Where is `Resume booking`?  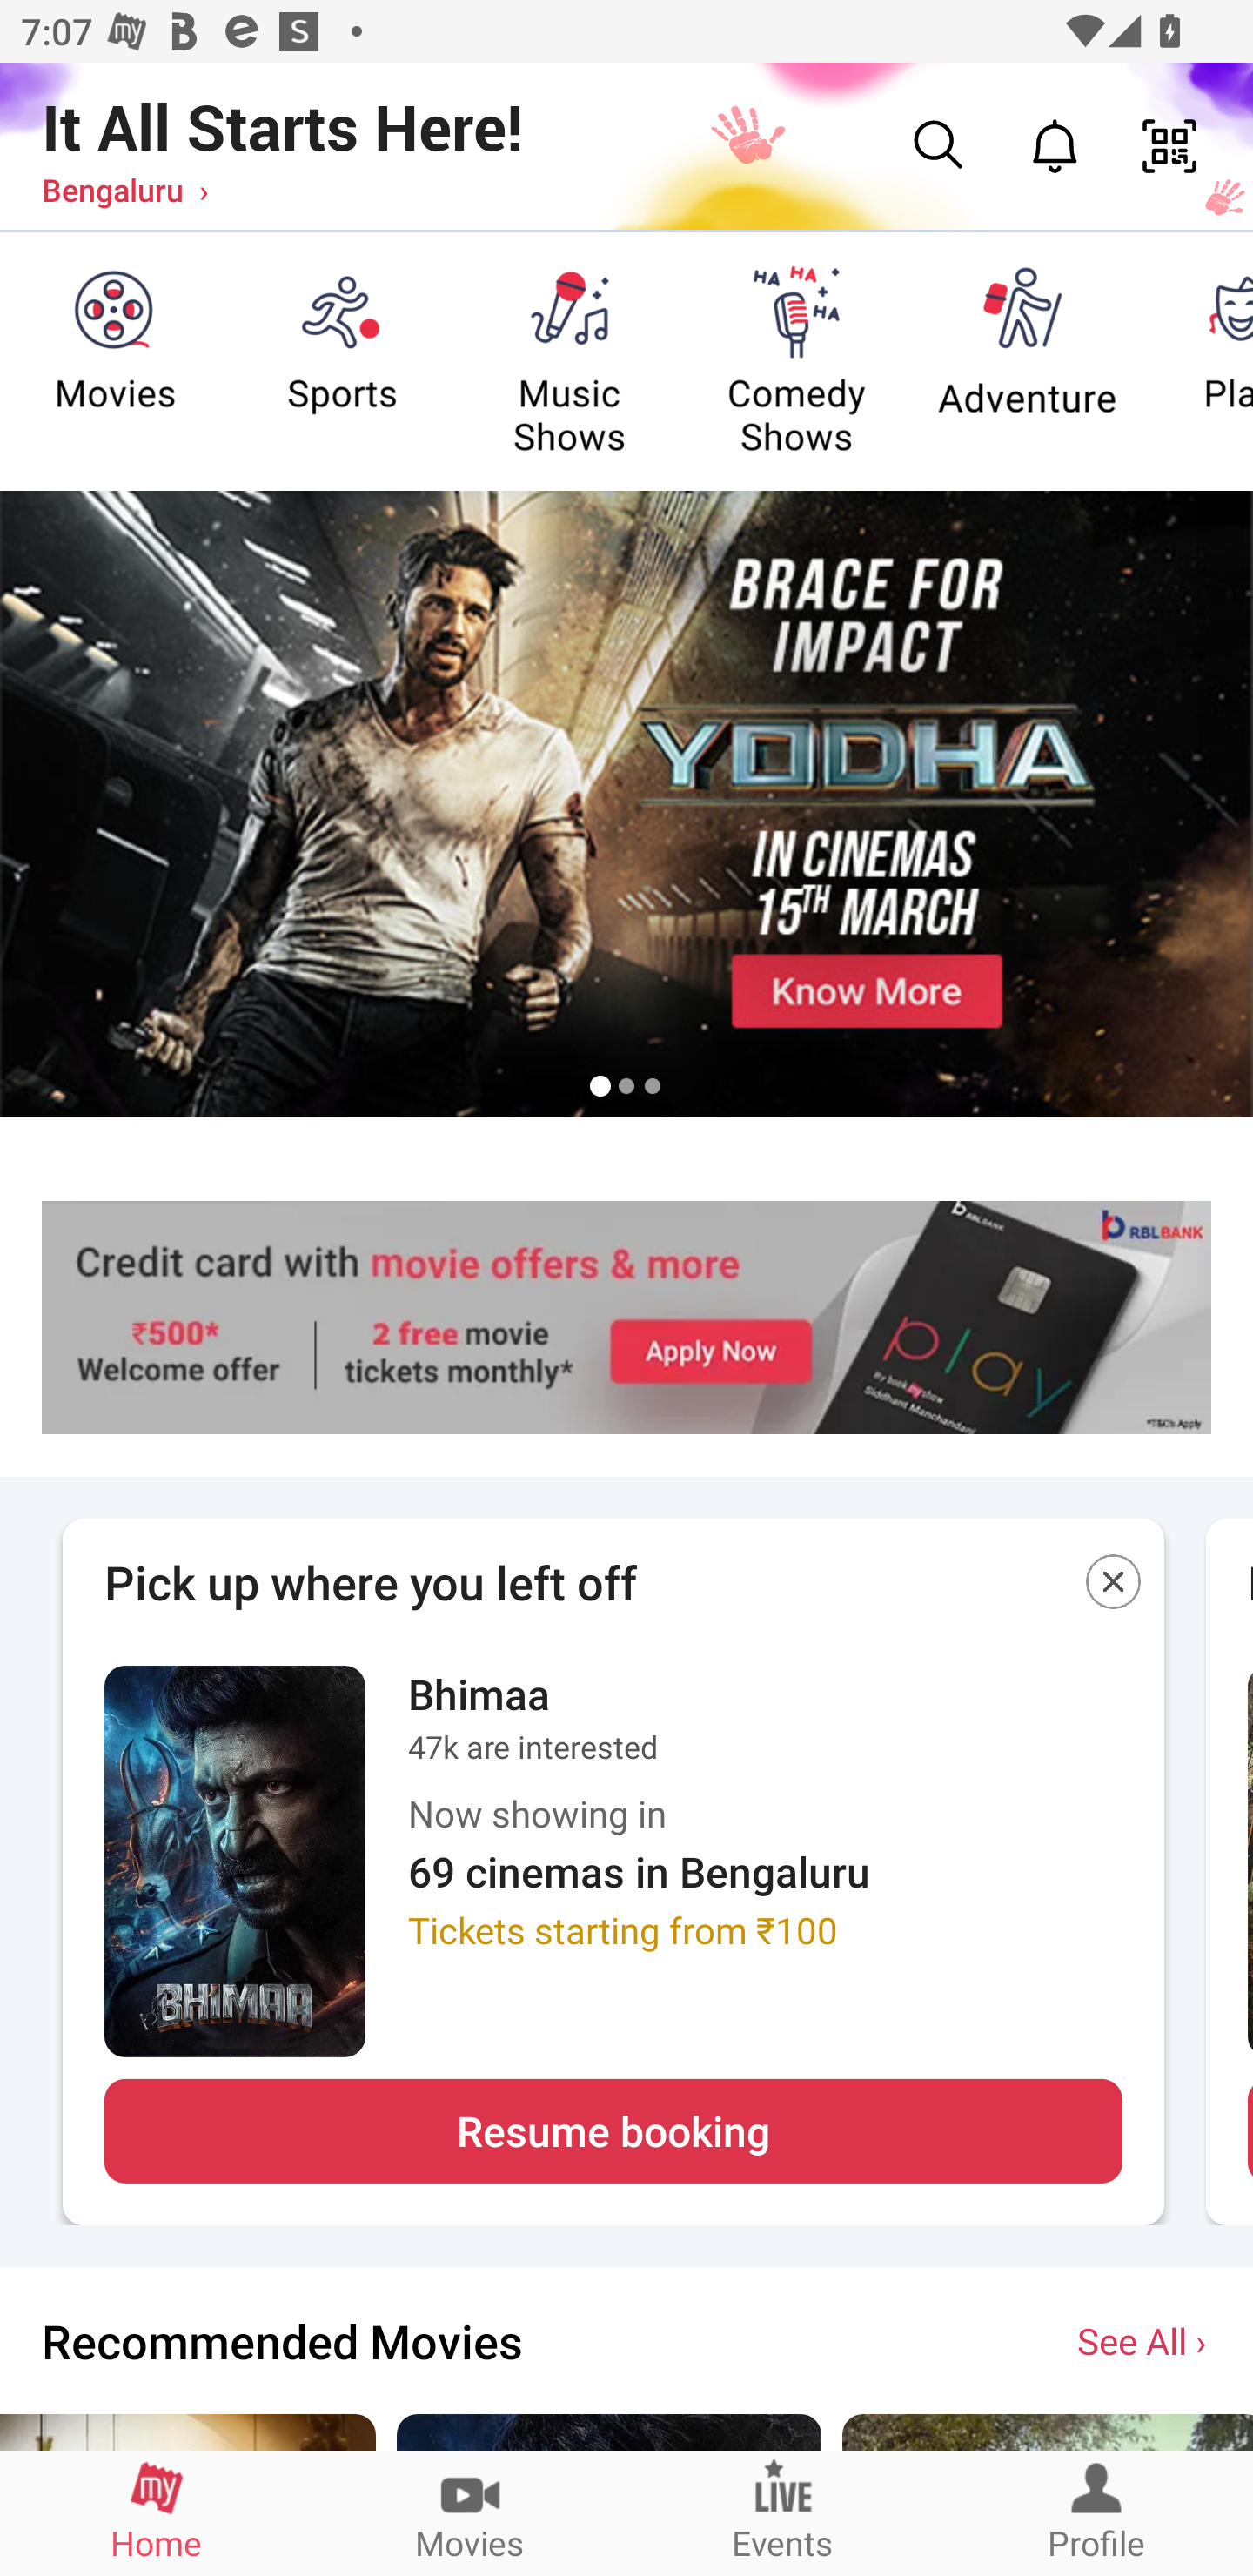 Resume booking is located at coordinates (613, 2131).